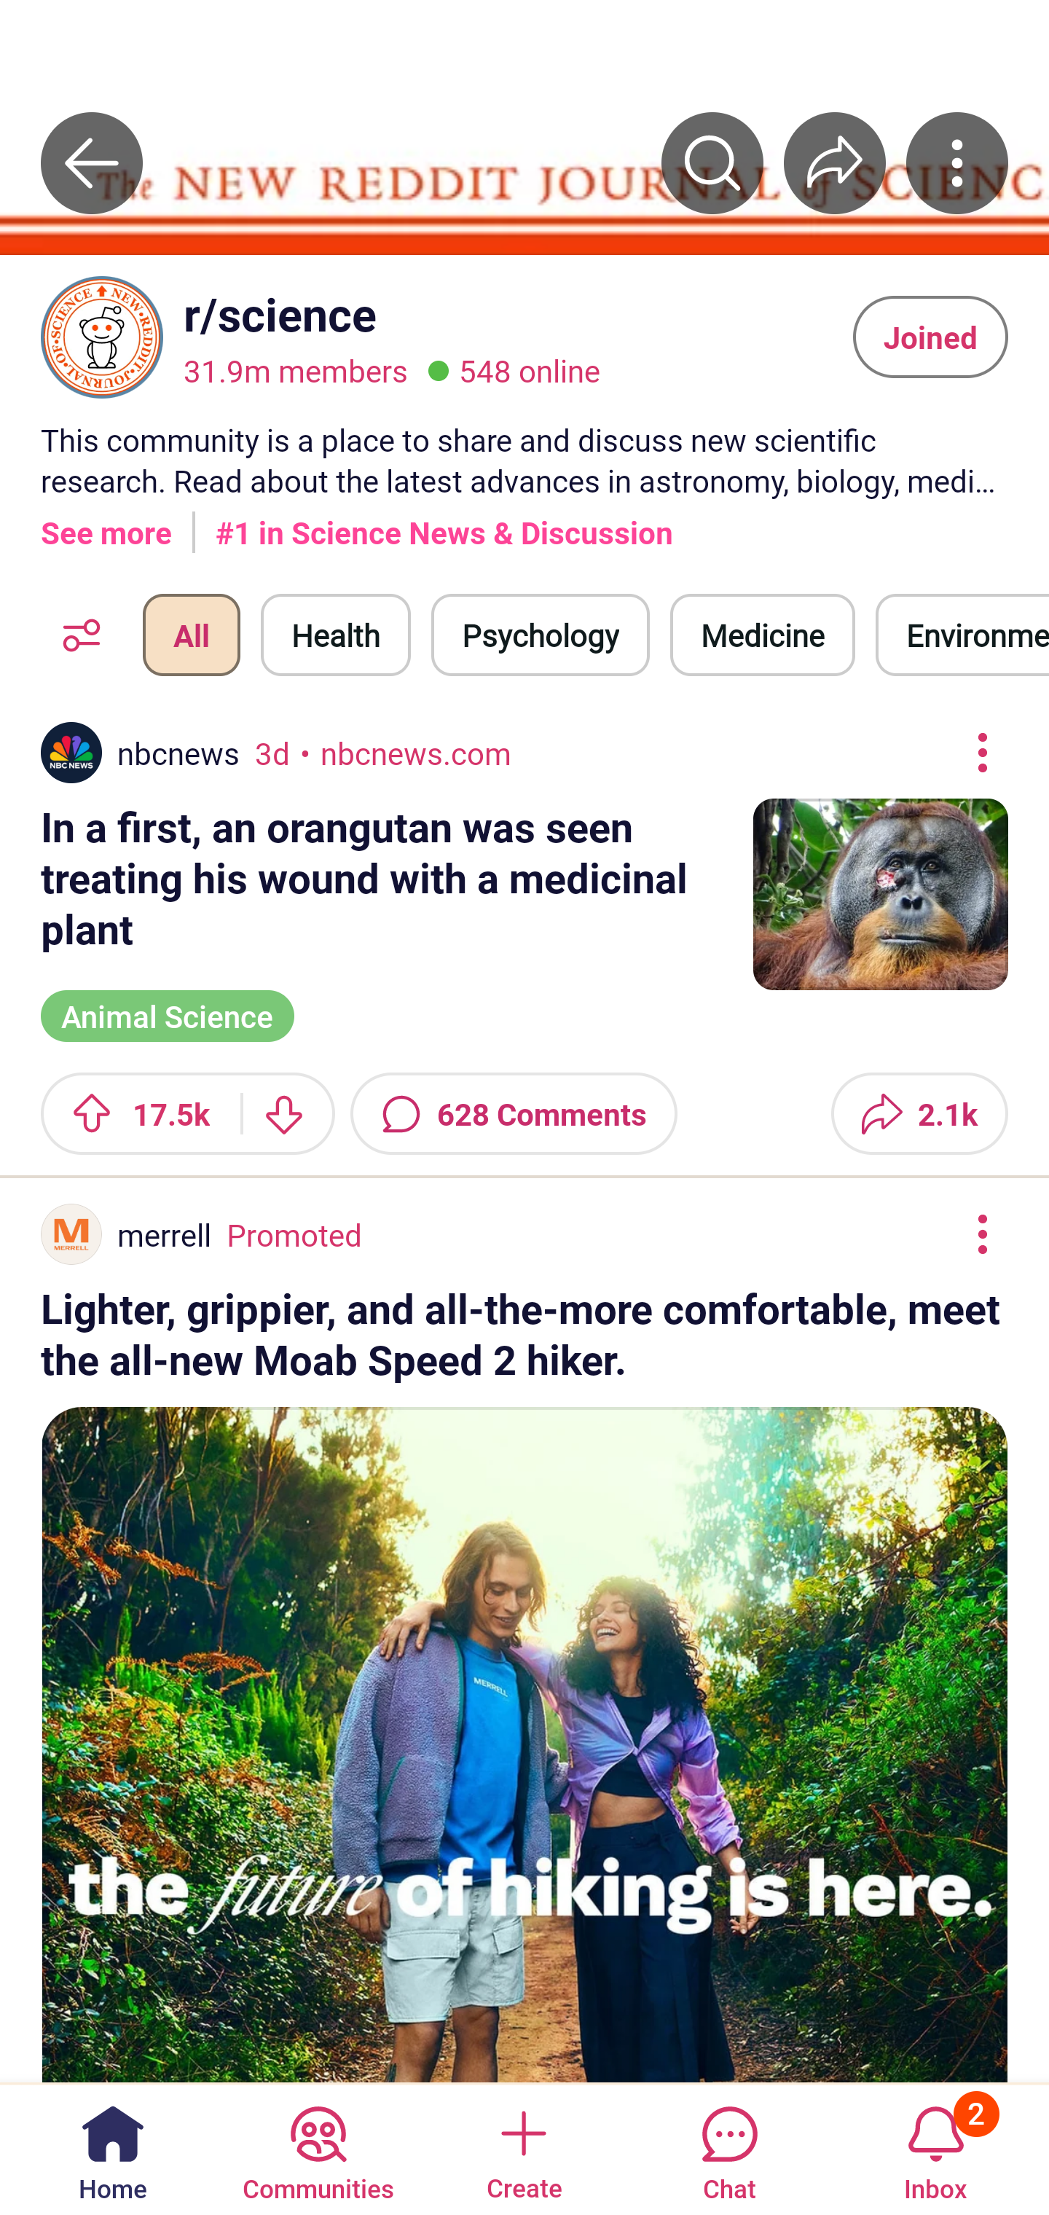 The image size is (1049, 2215). What do you see at coordinates (540, 634) in the screenshot?
I see `Psychology` at bounding box center [540, 634].